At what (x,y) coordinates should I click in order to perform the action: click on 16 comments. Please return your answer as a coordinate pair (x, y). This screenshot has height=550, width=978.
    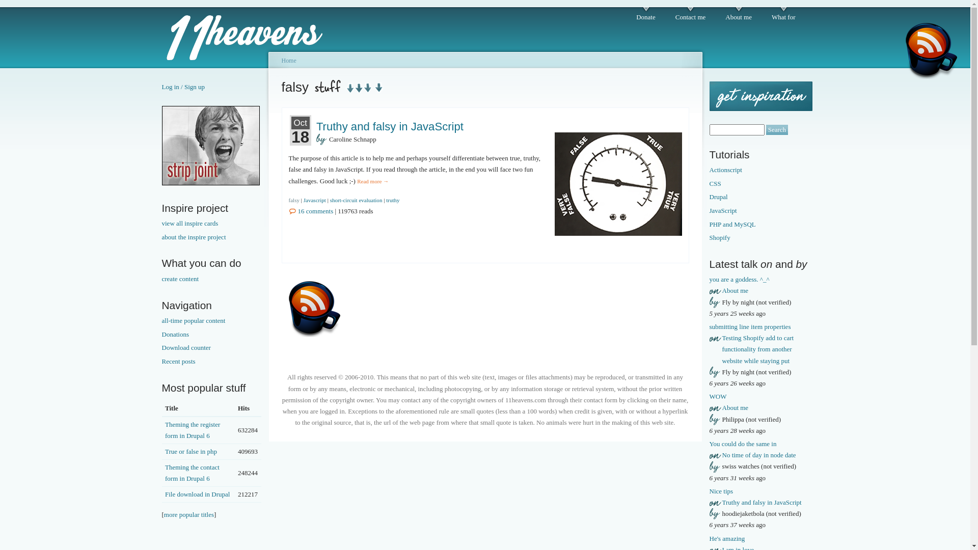
    Looking at the image, I should click on (311, 211).